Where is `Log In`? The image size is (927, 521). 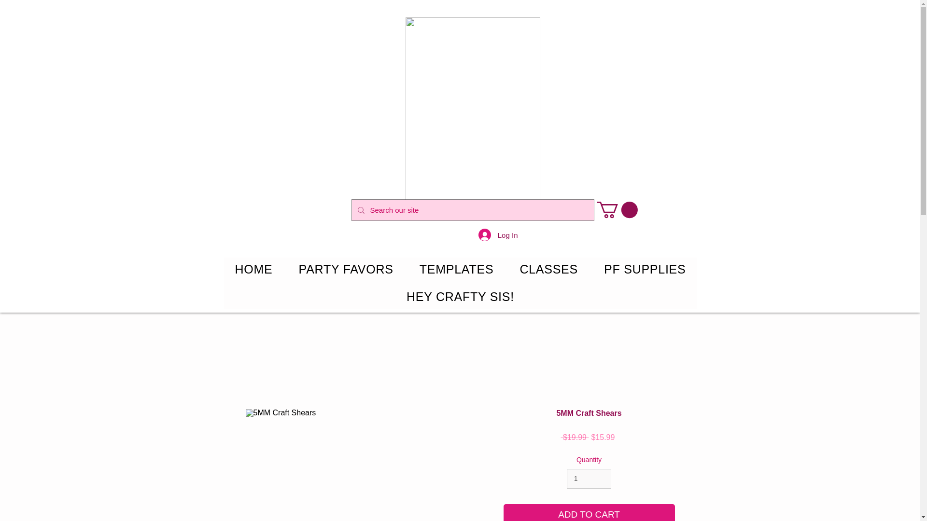
Log In is located at coordinates (498, 234).